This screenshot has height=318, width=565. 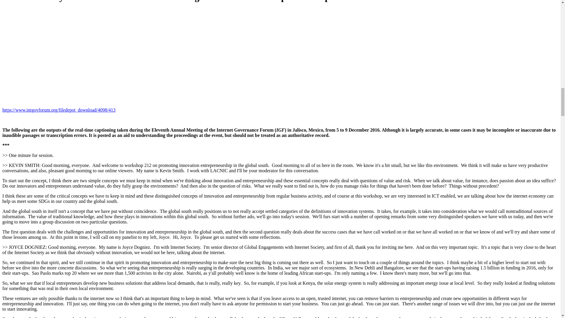 What do you see at coordinates (280, 130) in the screenshot?
I see `Internet Governance Forum ` at bounding box center [280, 130].